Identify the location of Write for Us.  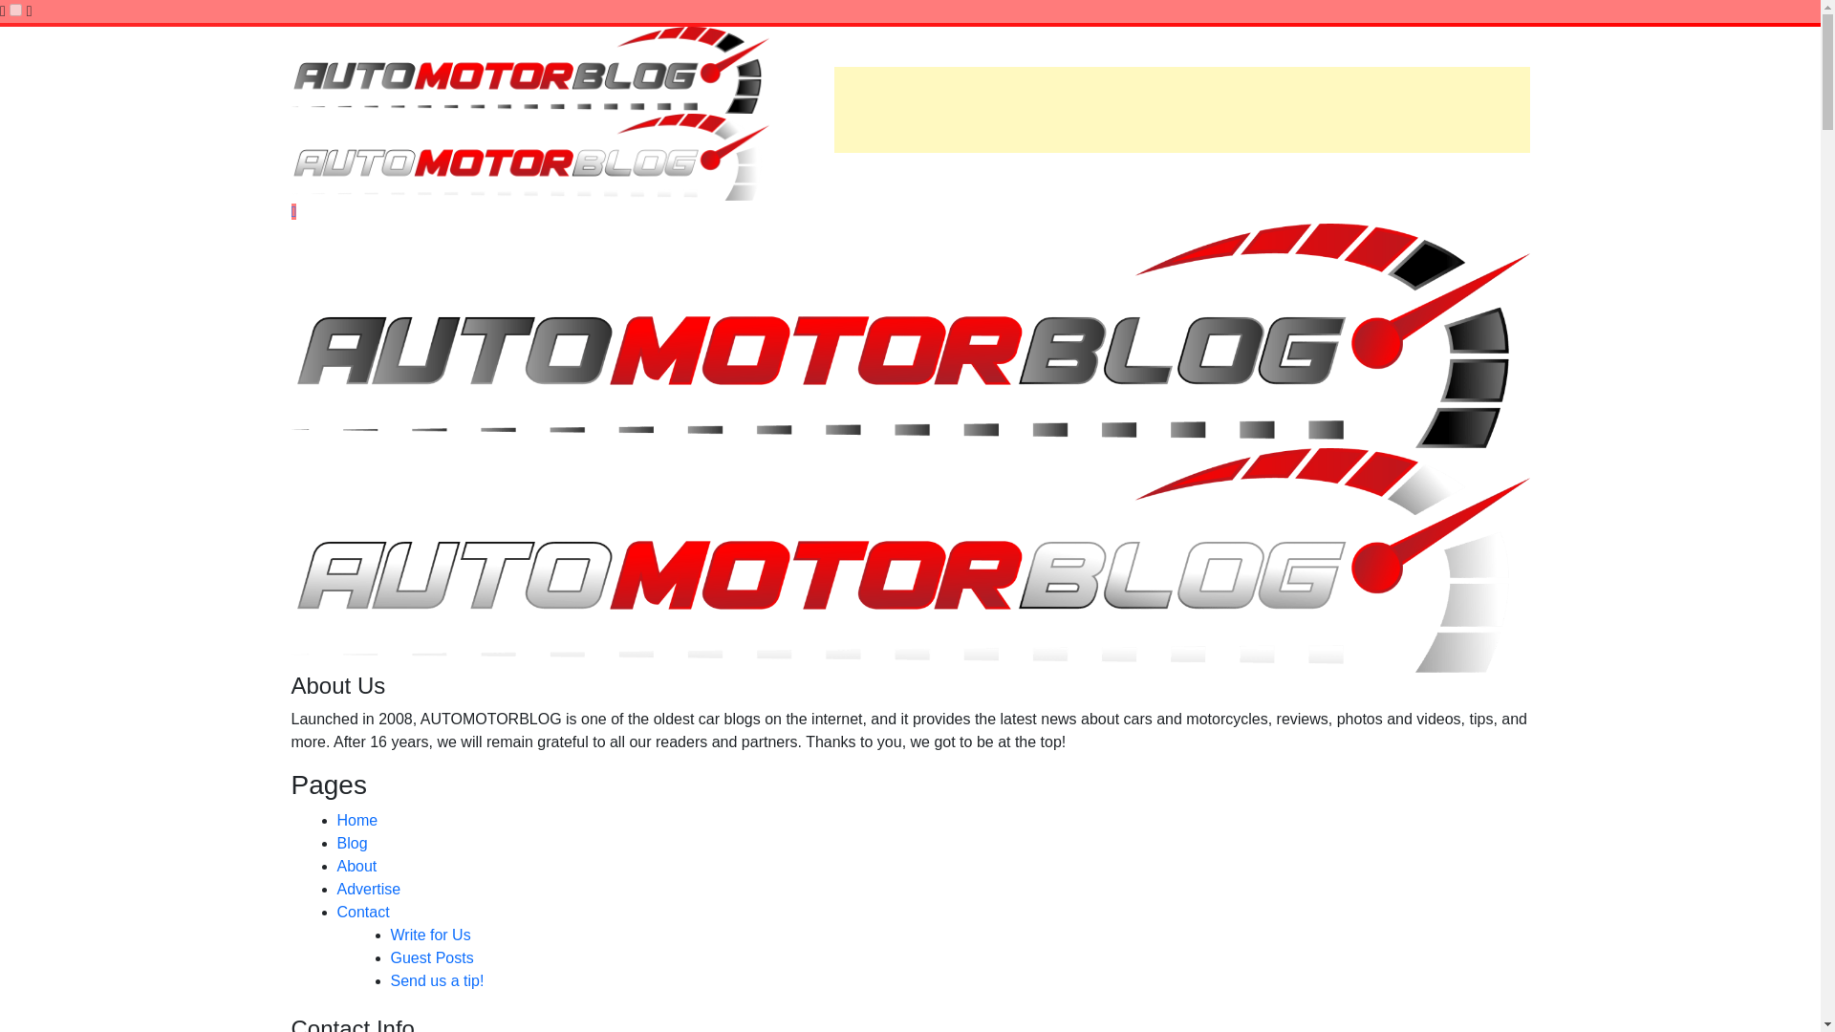
(429, 935).